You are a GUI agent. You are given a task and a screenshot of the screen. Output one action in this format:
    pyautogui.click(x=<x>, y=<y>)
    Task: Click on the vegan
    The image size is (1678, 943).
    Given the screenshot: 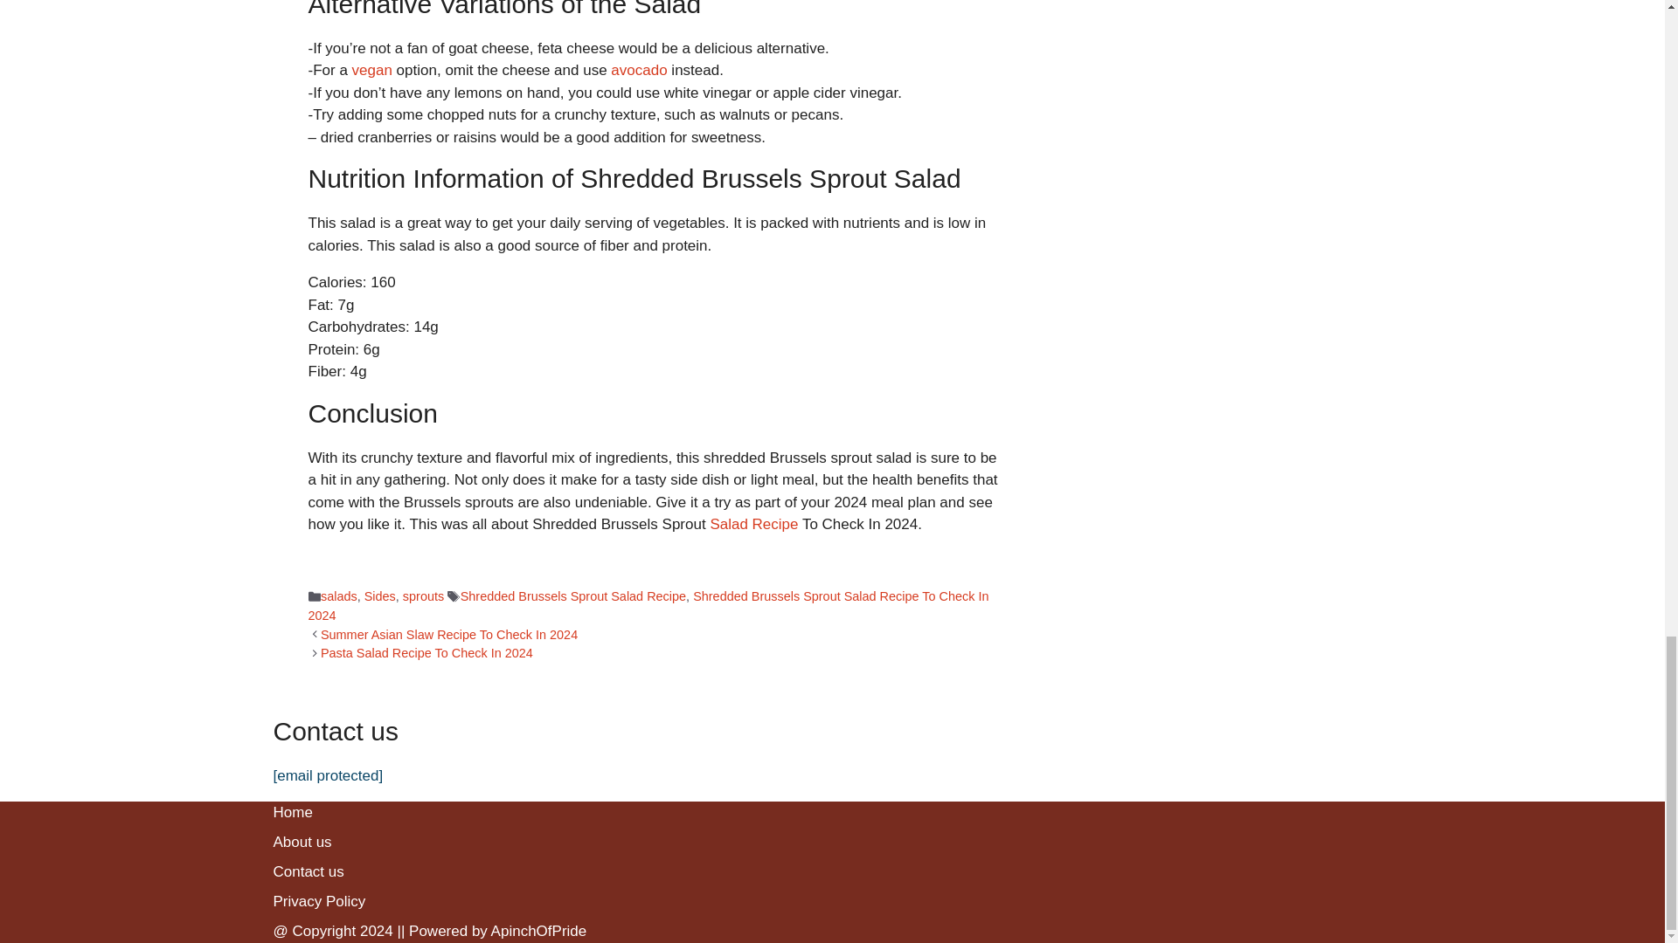 What is the action you would take?
    pyautogui.click(x=372, y=70)
    